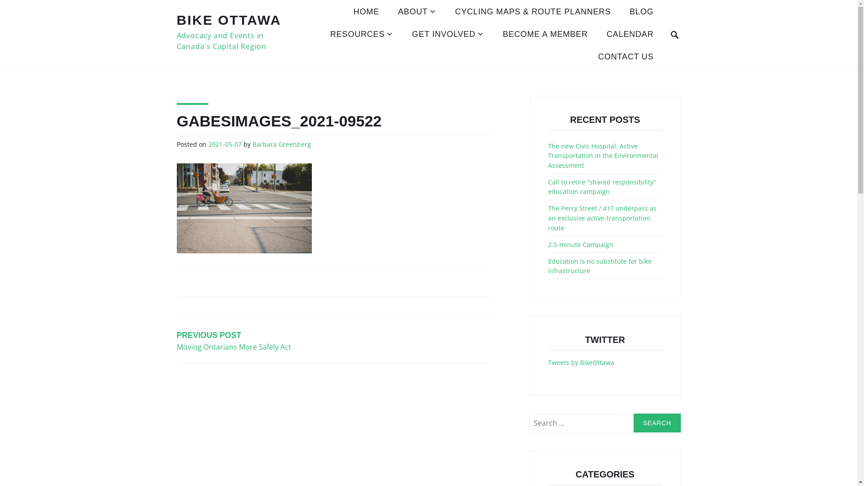  I want to click on BIKE OTTAWA, so click(229, 20).